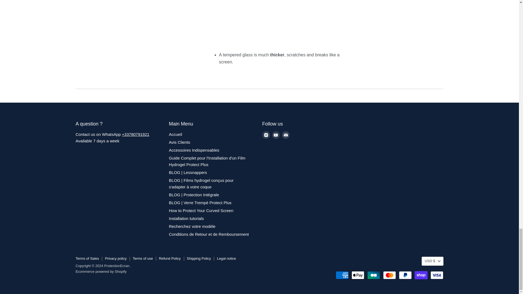 This screenshot has height=294, width=523. Describe the element at coordinates (342, 275) in the screenshot. I see `American Express` at that location.